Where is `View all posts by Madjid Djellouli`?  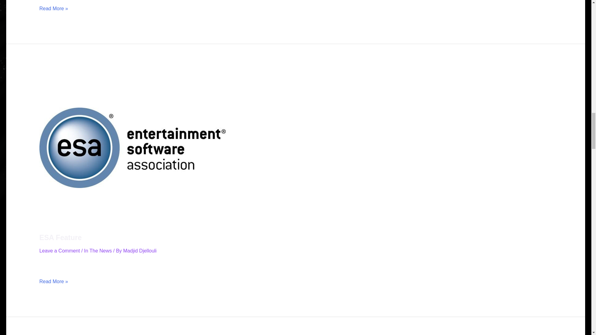 View all posts by Madjid Djellouli is located at coordinates (140, 251).